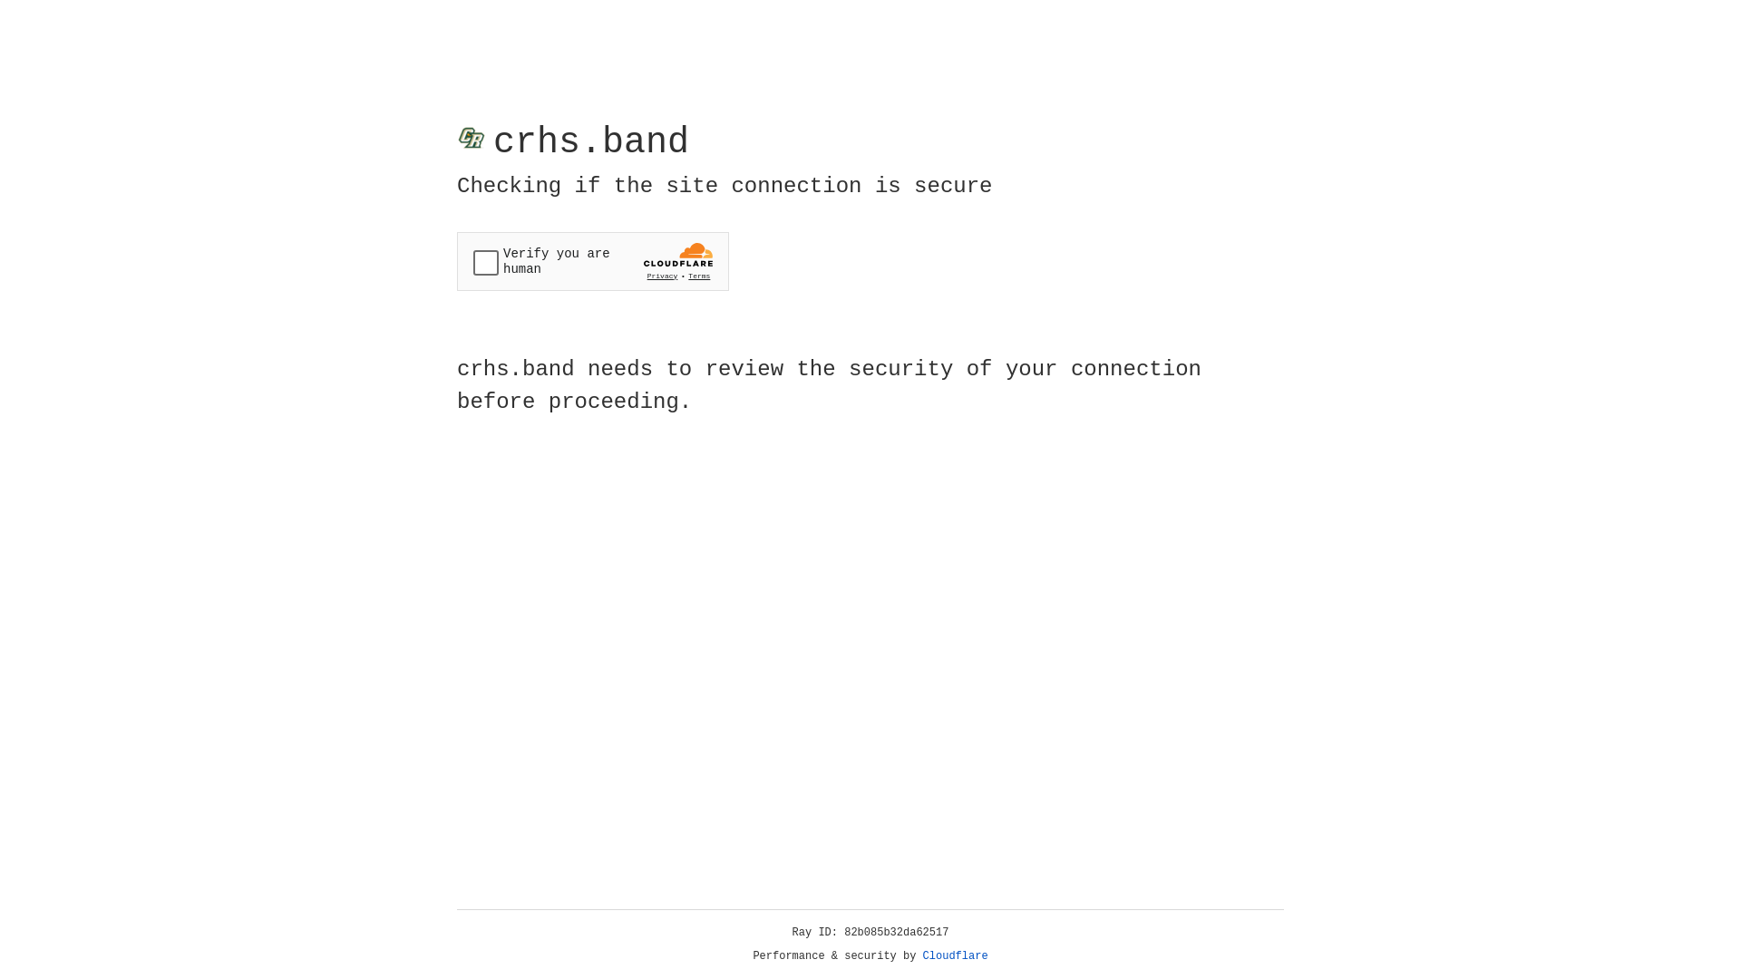 This screenshot has height=979, width=1741. What do you see at coordinates (956, 956) in the screenshot?
I see `Cloudflare` at bounding box center [956, 956].